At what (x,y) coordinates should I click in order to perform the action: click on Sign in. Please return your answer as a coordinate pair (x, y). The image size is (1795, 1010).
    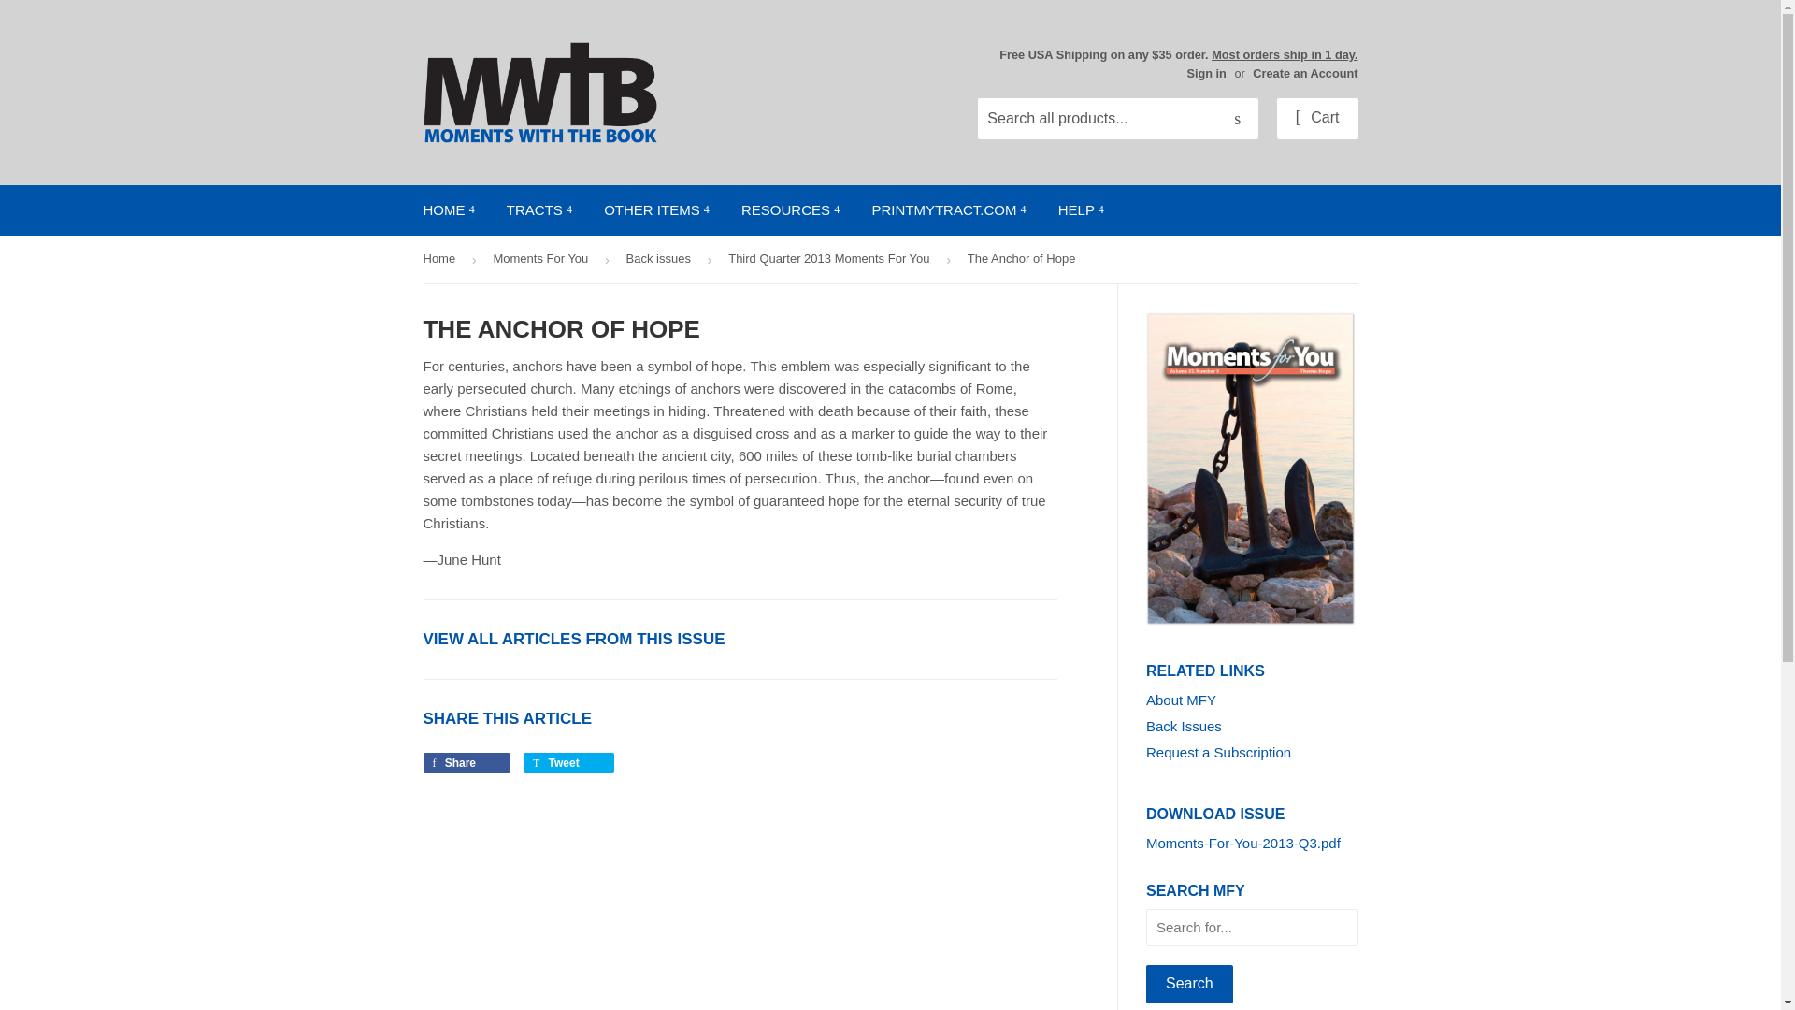
    Looking at the image, I should click on (1206, 73).